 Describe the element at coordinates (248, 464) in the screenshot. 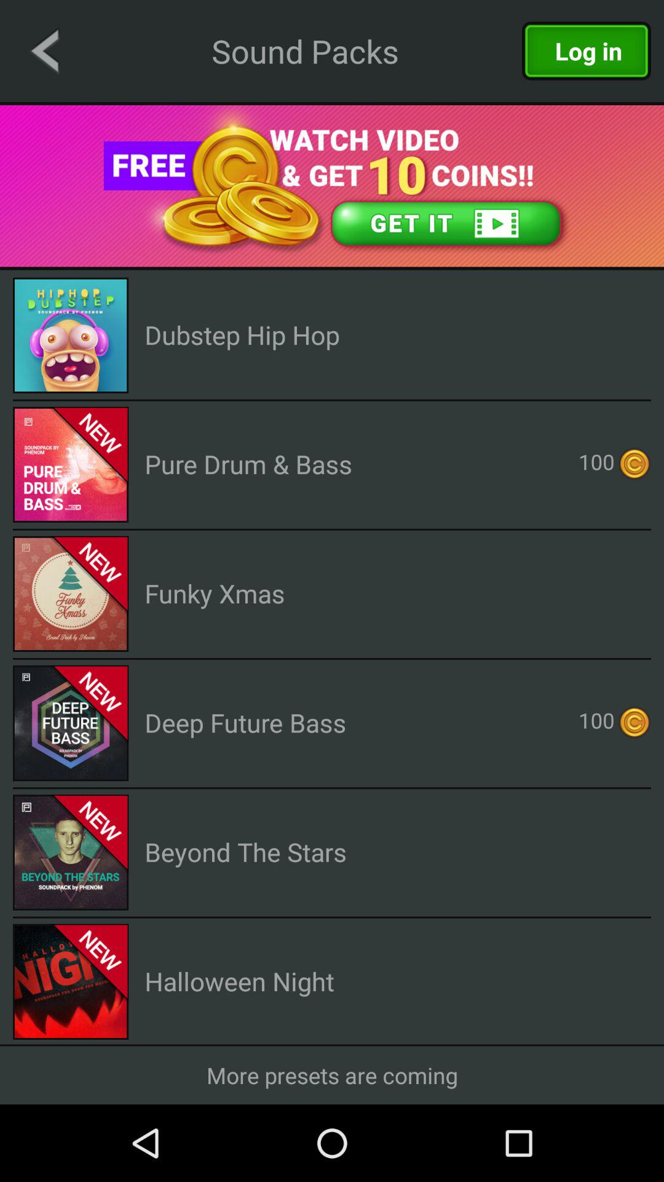

I see `swipe to pure drum & bass app` at that location.